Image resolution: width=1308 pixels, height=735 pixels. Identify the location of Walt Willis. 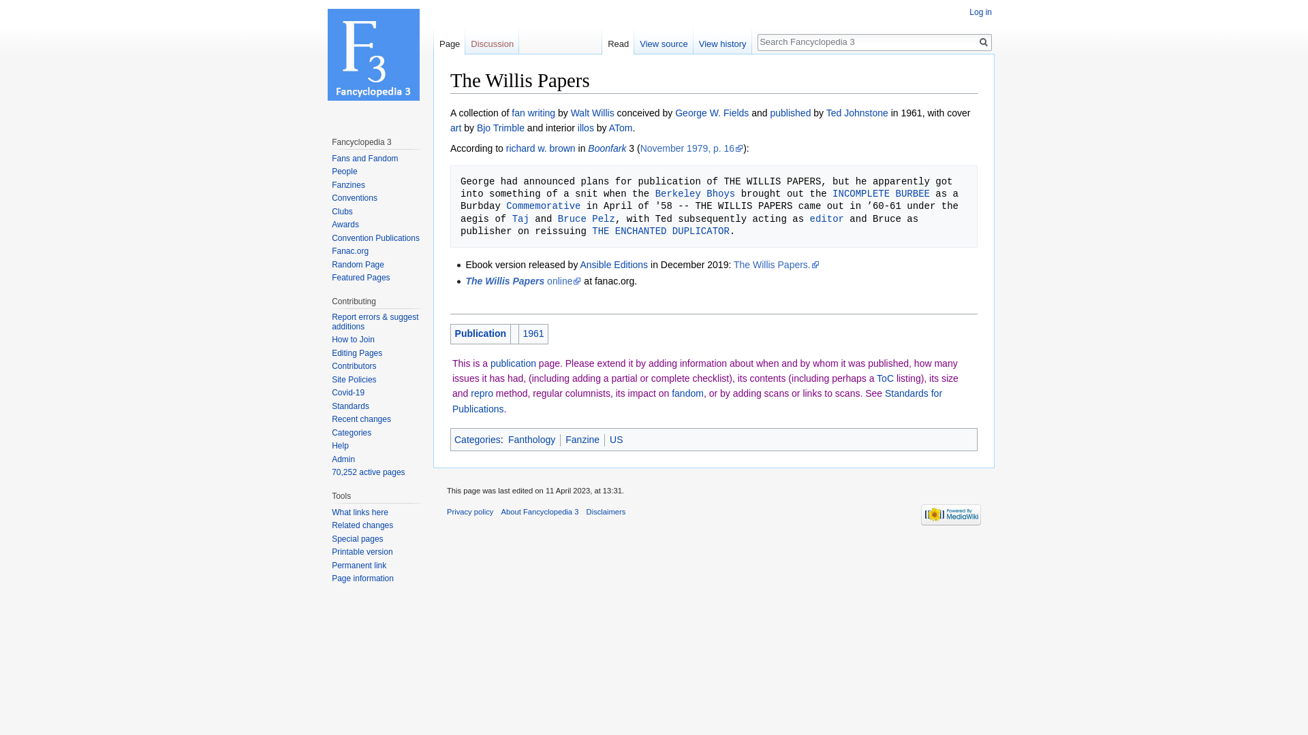
(593, 112).